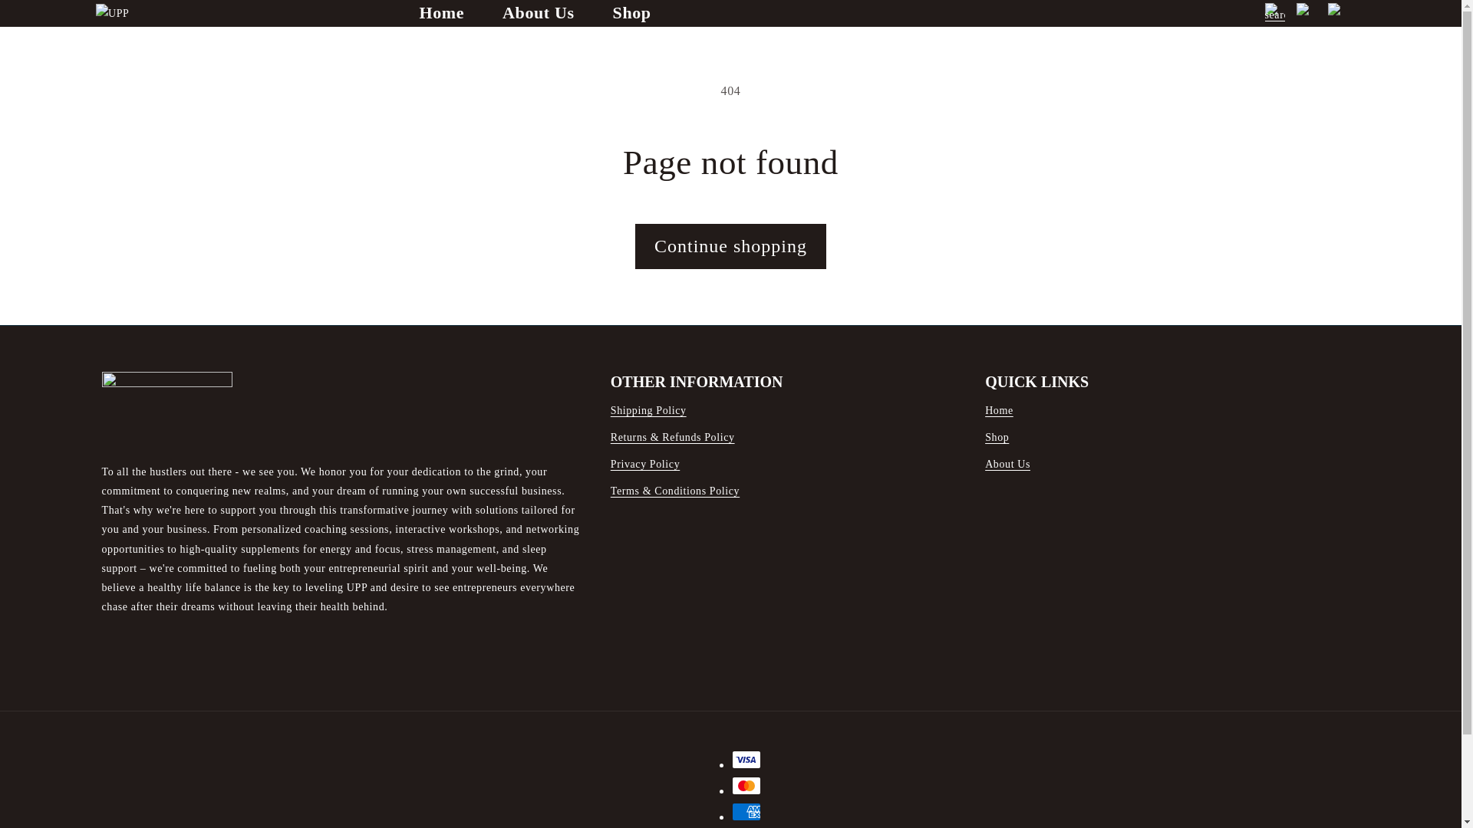 The width and height of the screenshot is (1473, 828). Describe the element at coordinates (746, 811) in the screenshot. I see `American Express` at that location.